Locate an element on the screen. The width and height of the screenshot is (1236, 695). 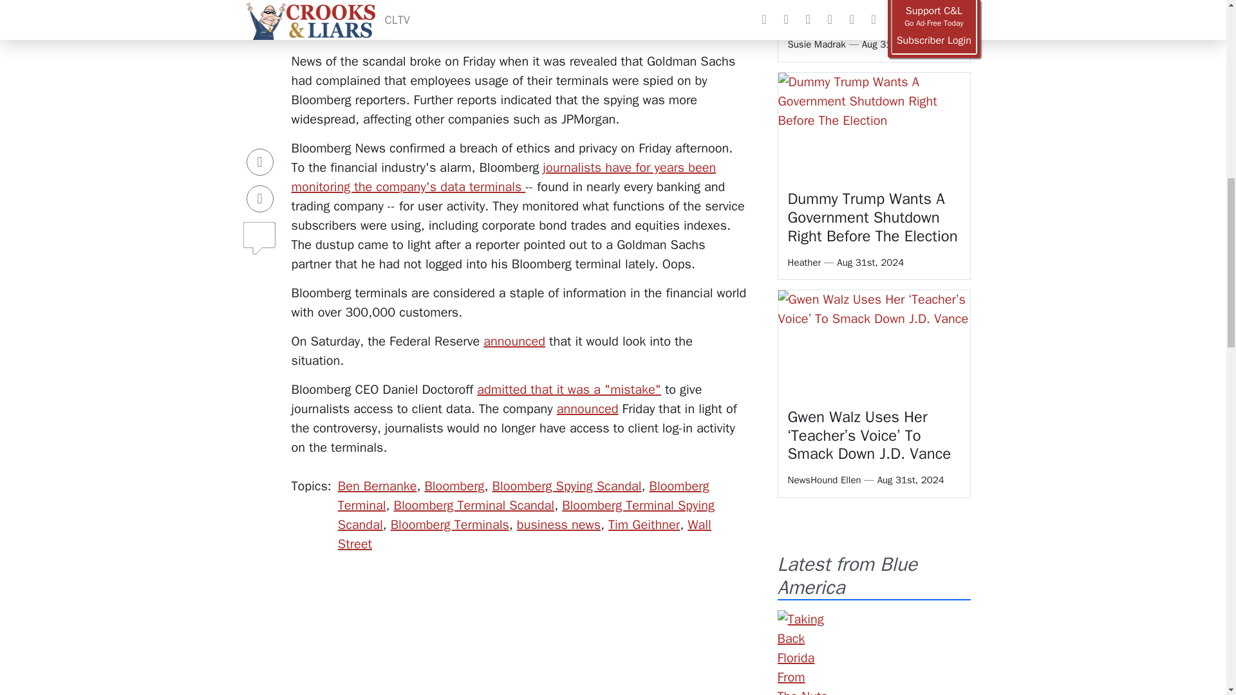
announced is located at coordinates (588, 409).